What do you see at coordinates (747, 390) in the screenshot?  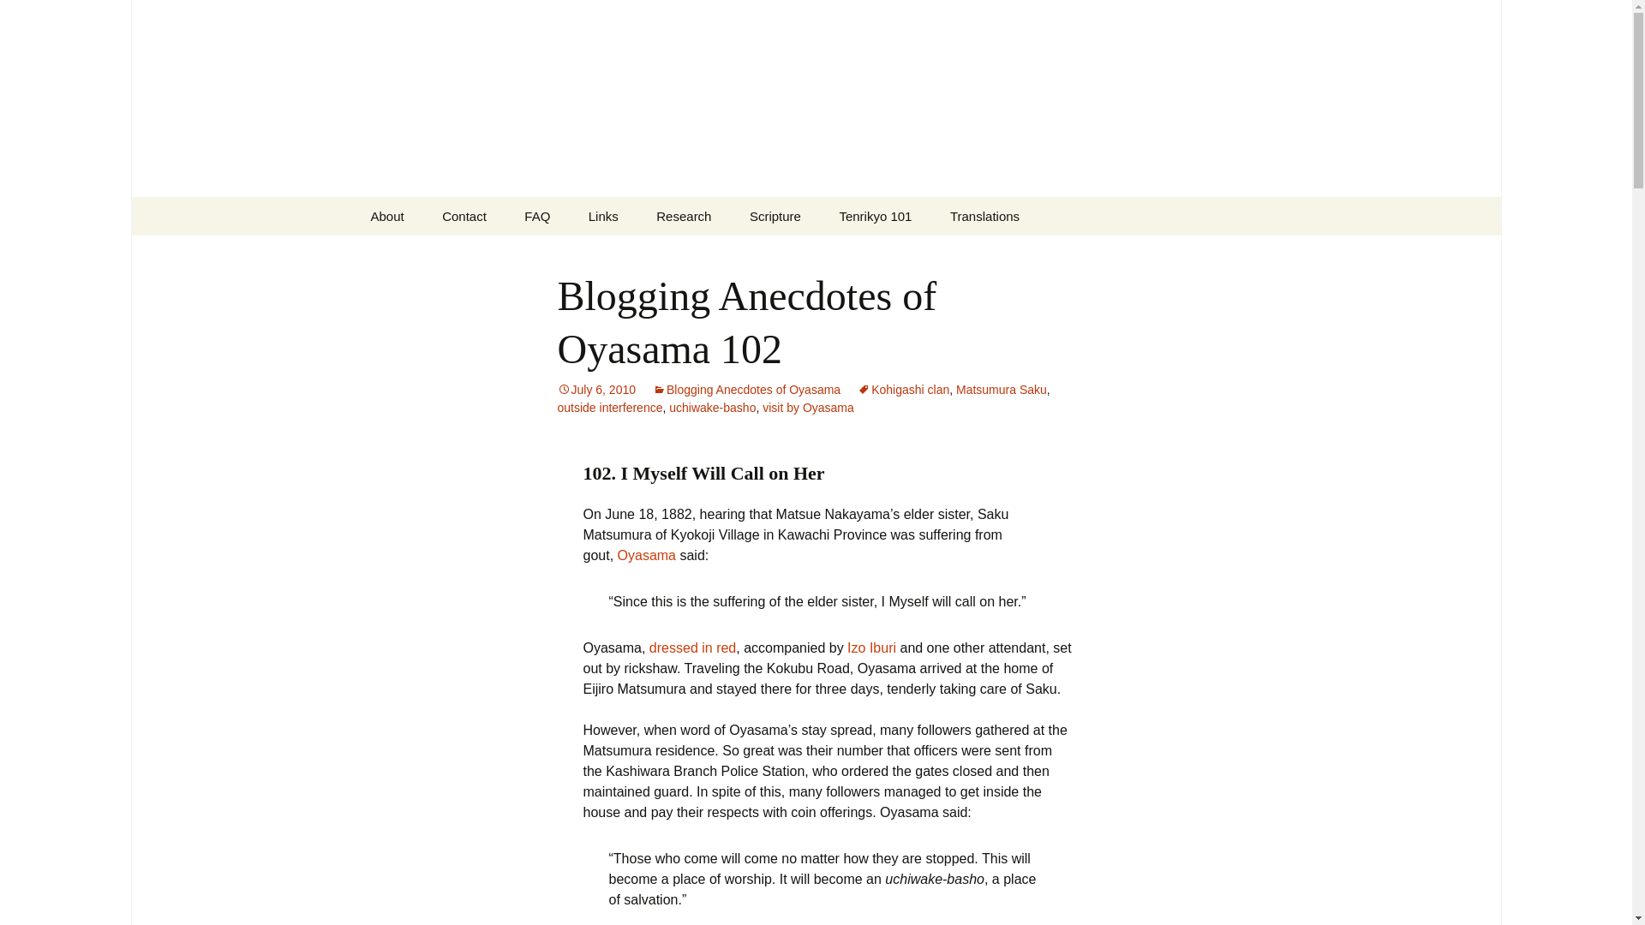 I see `Blogging Anecdotes of Oyasama` at bounding box center [747, 390].